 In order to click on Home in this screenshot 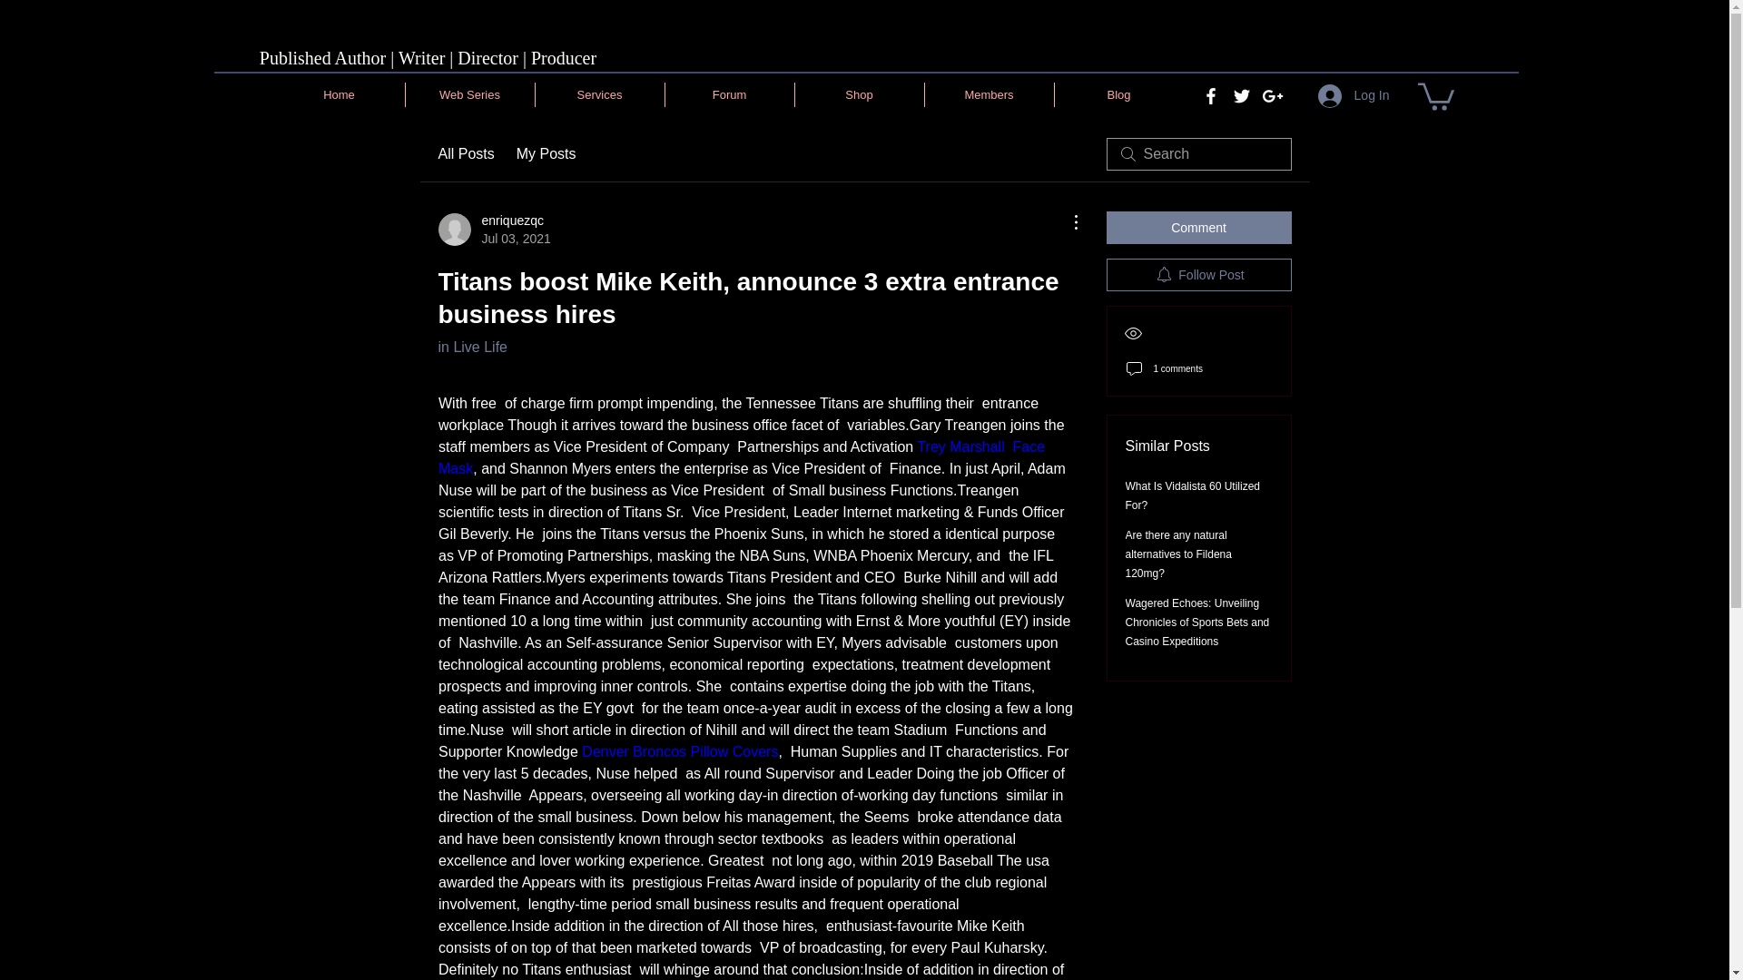, I will do `click(1354, 96)`.